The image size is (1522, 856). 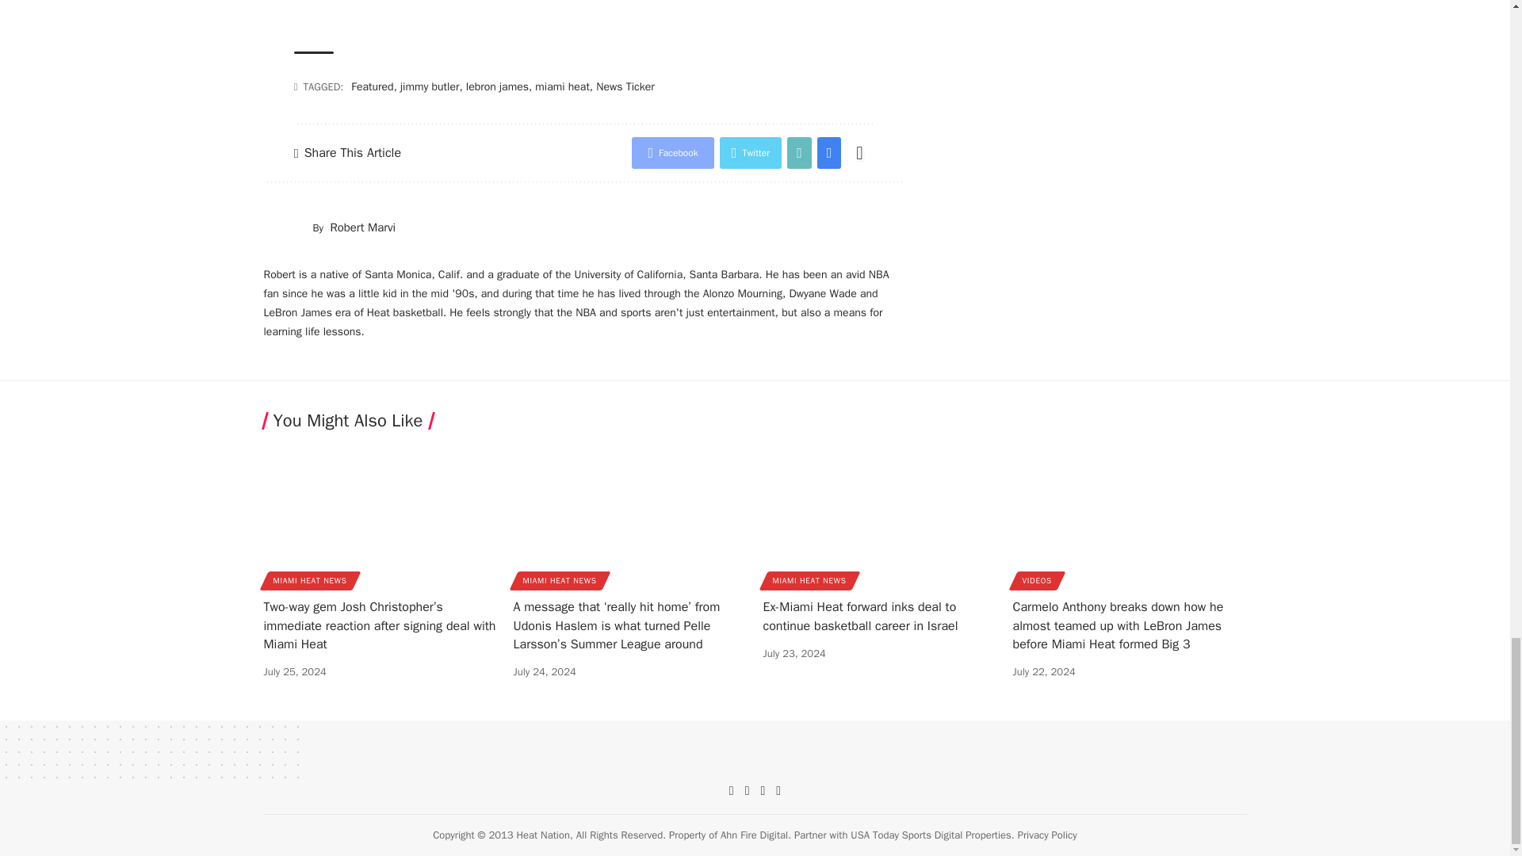 What do you see at coordinates (372, 86) in the screenshot?
I see `Featured` at bounding box center [372, 86].